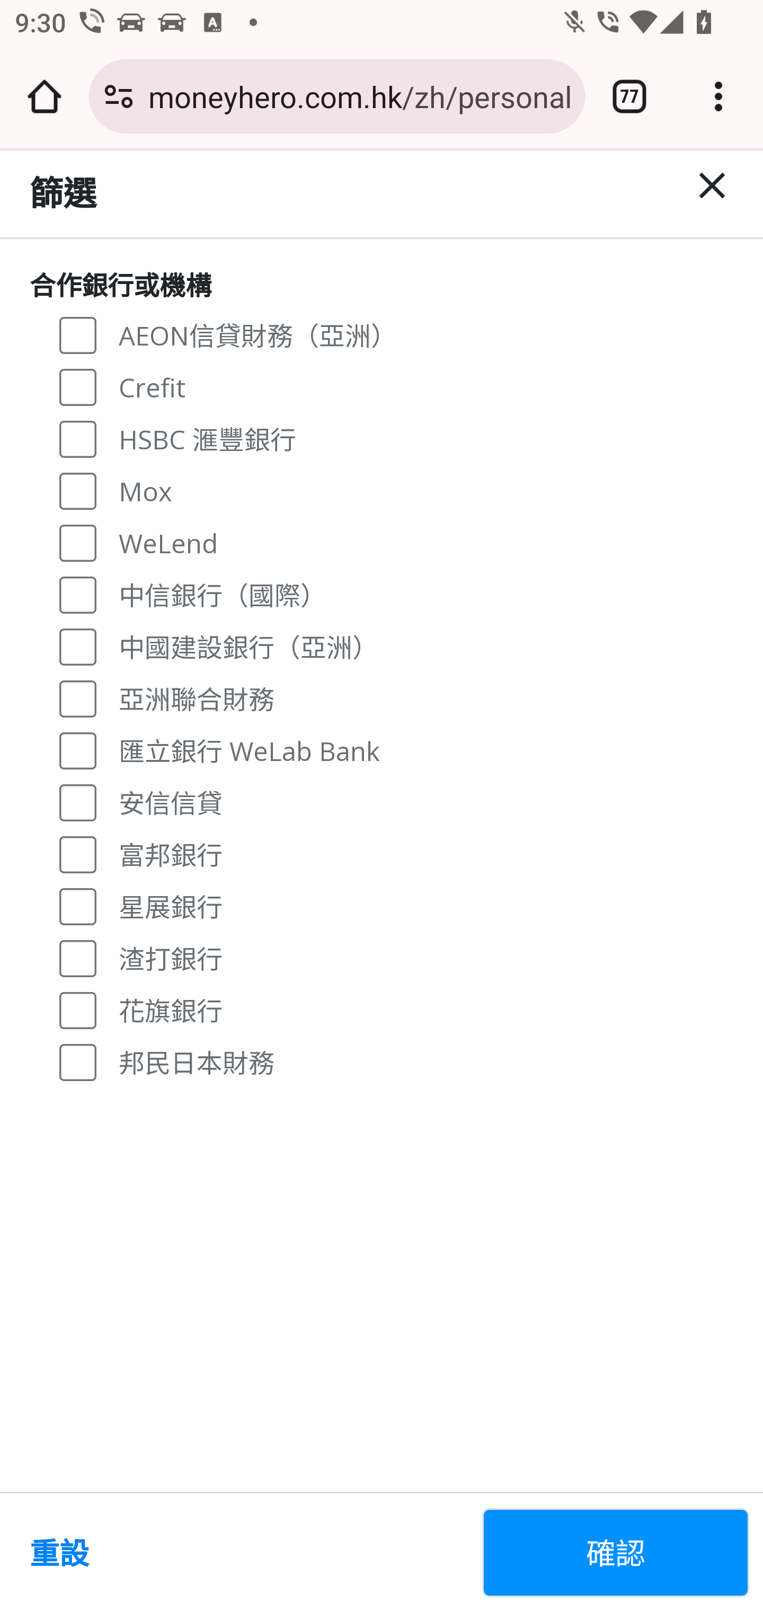 This screenshot has width=763, height=1611. Describe the element at coordinates (78, 335) in the screenshot. I see `AEON信貸財務（亞洲）` at that location.